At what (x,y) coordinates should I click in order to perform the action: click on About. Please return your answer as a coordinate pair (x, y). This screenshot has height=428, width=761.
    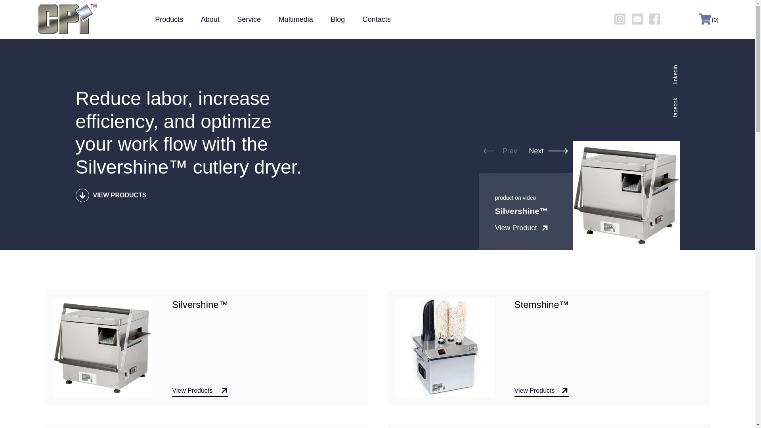
    Looking at the image, I should click on (210, 19).